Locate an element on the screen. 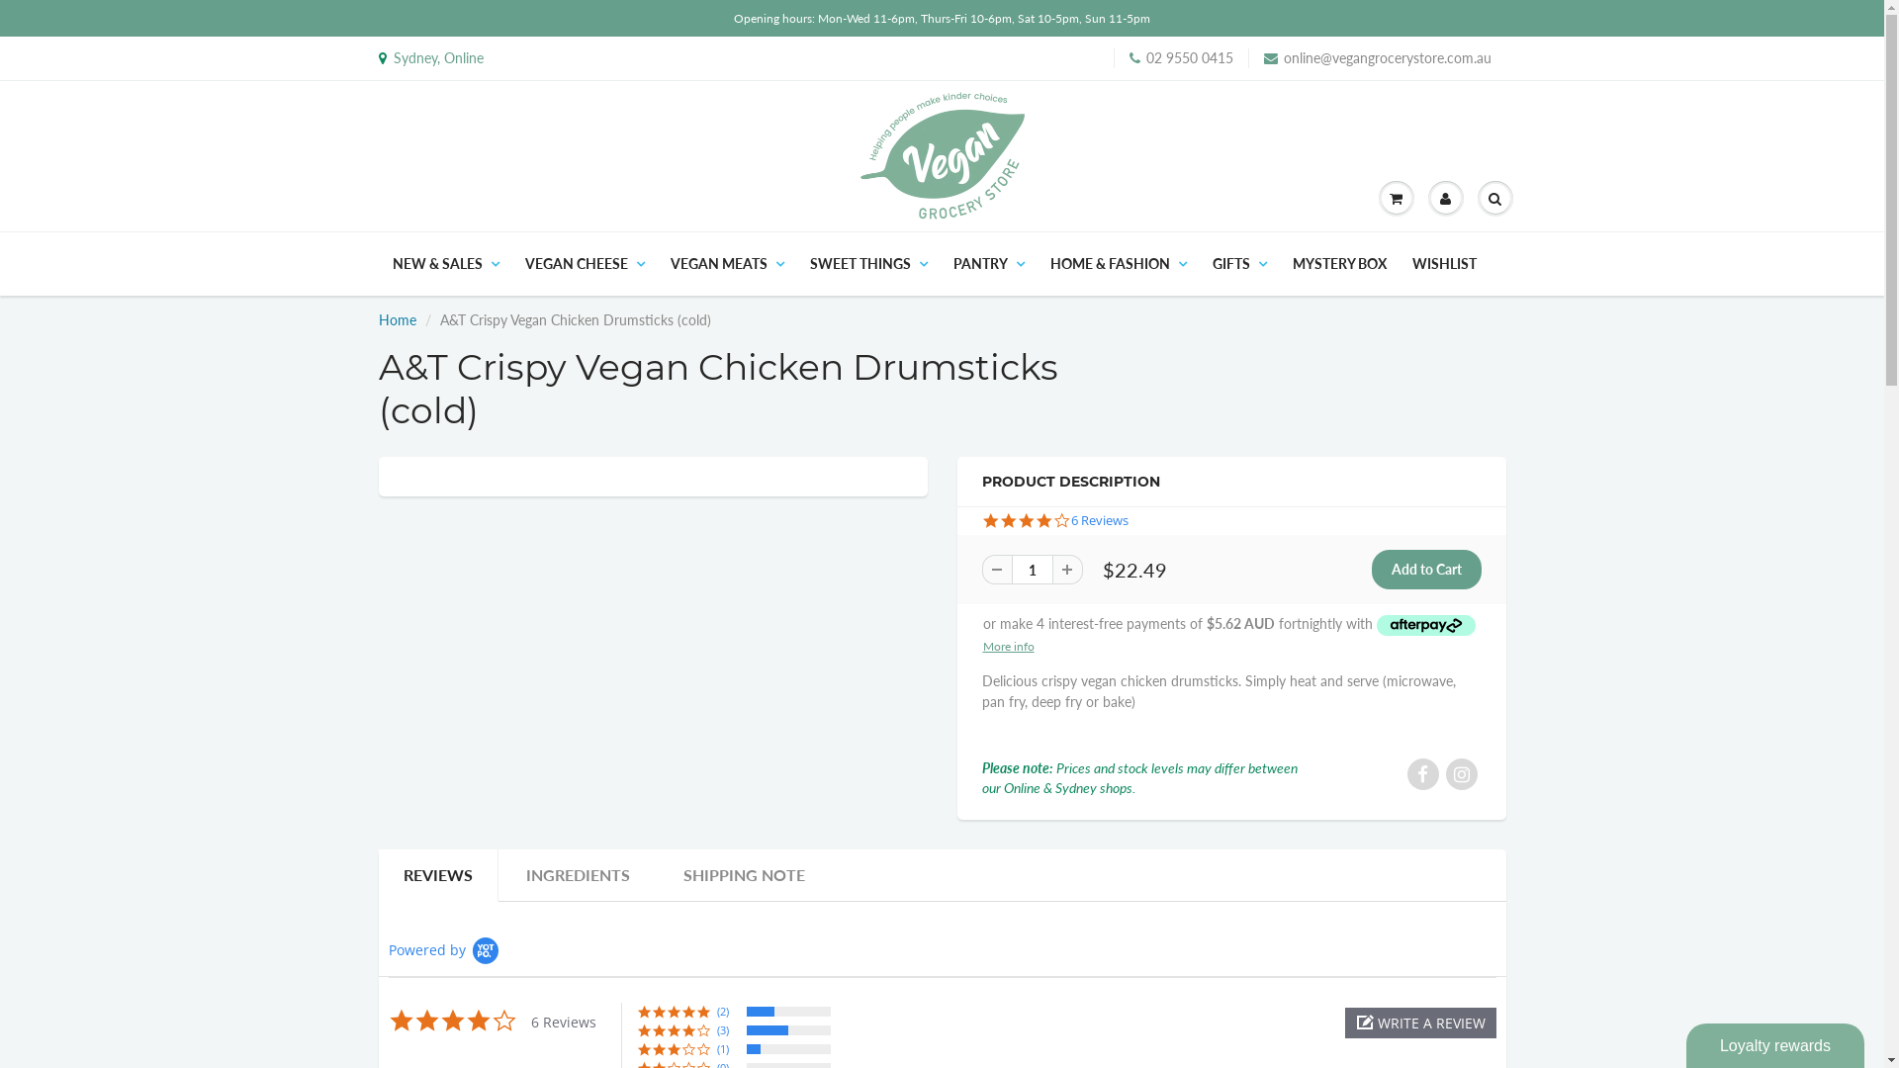 The image size is (1899, 1068). 02 9550 0415 is located at coordinates (1189, 58).